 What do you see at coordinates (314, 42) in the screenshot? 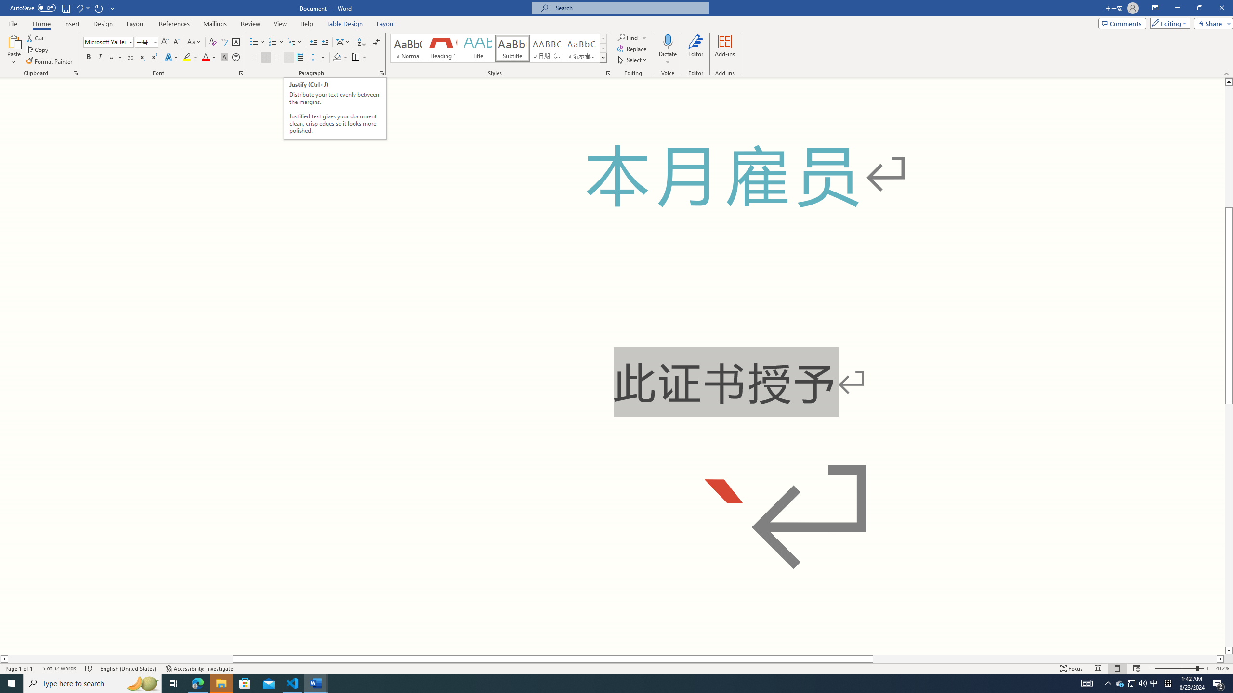
I see `Decrease Indent` at bounding box center [314, 42].